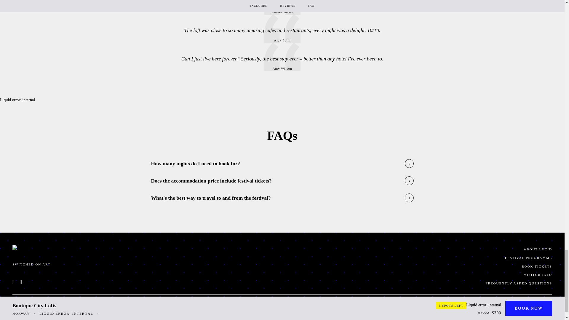  I want to click on BOOK TICKETS, so click(420, 266).